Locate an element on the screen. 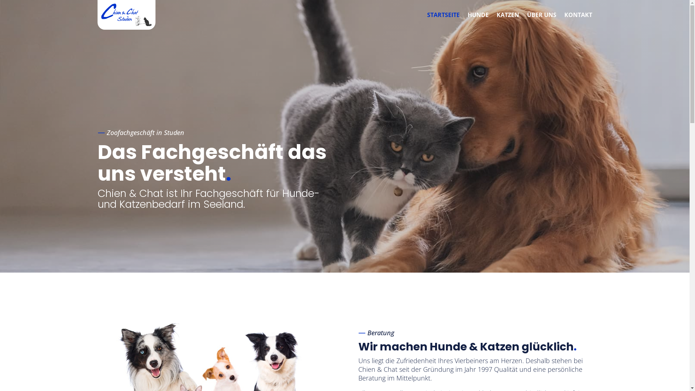 Image resolution: width=695 pixels, height=391 pixels. STARTSEITE is located at coordinates (443, 15).